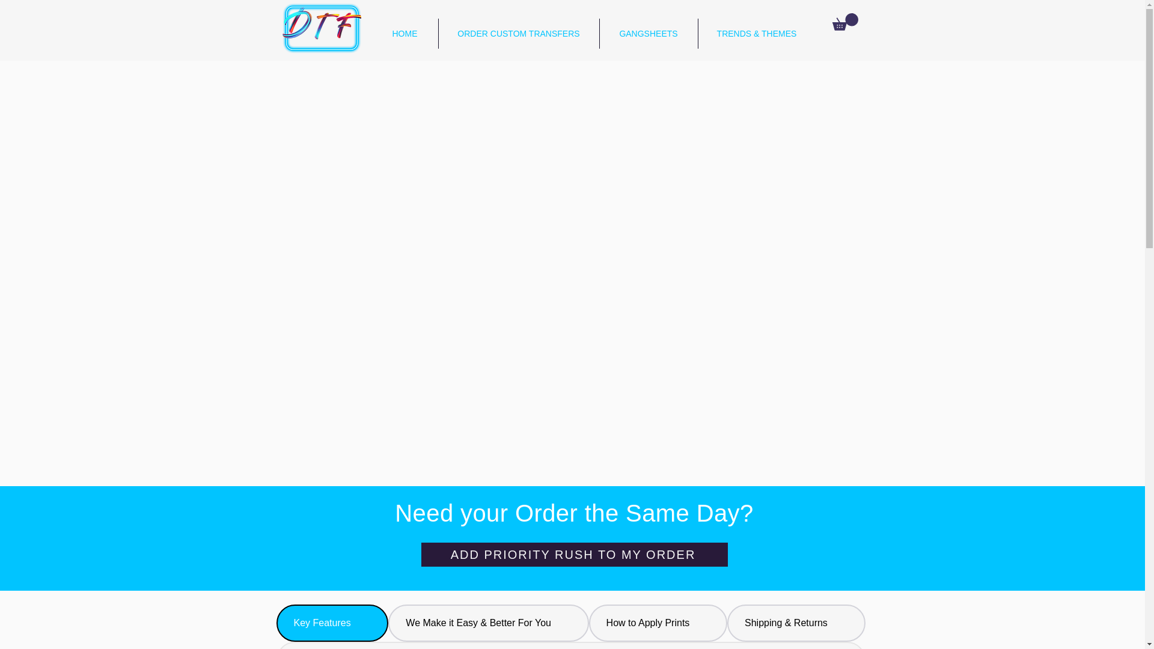  I want to click on HOME, so click(404, 34).